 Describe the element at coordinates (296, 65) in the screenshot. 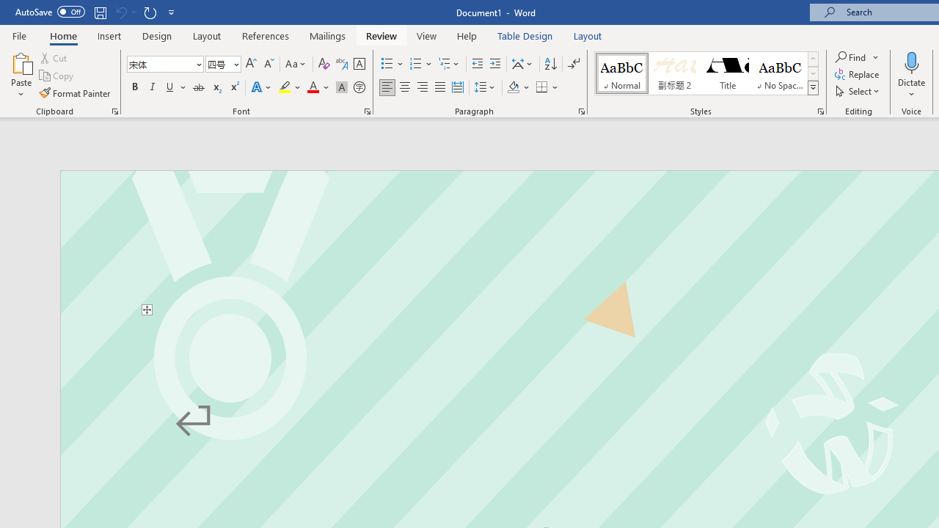

I see `Change Case` at that location.